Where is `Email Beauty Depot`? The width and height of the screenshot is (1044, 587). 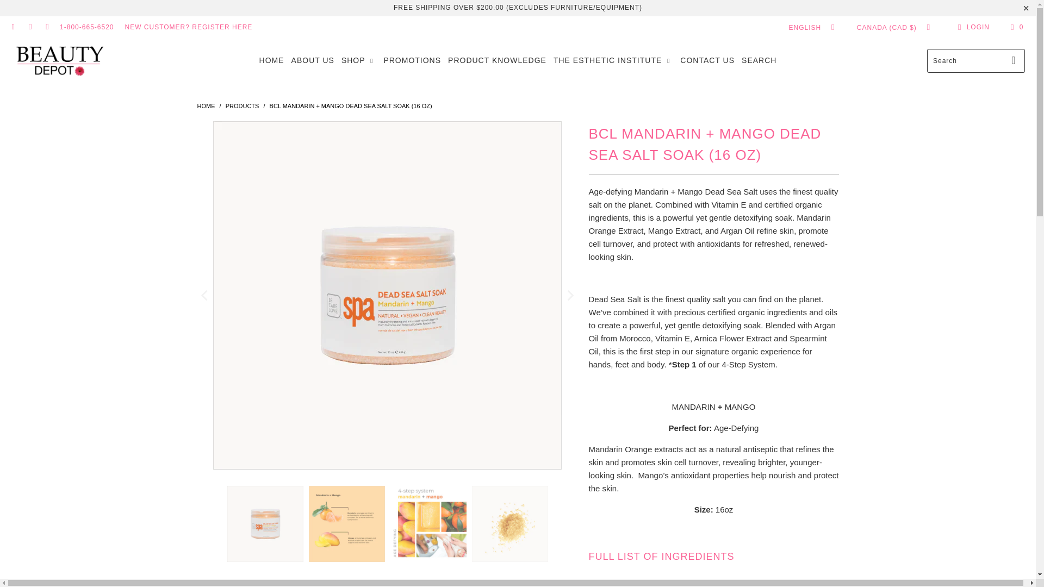
Email Beauty Depot is located at coordinates (47, 27).